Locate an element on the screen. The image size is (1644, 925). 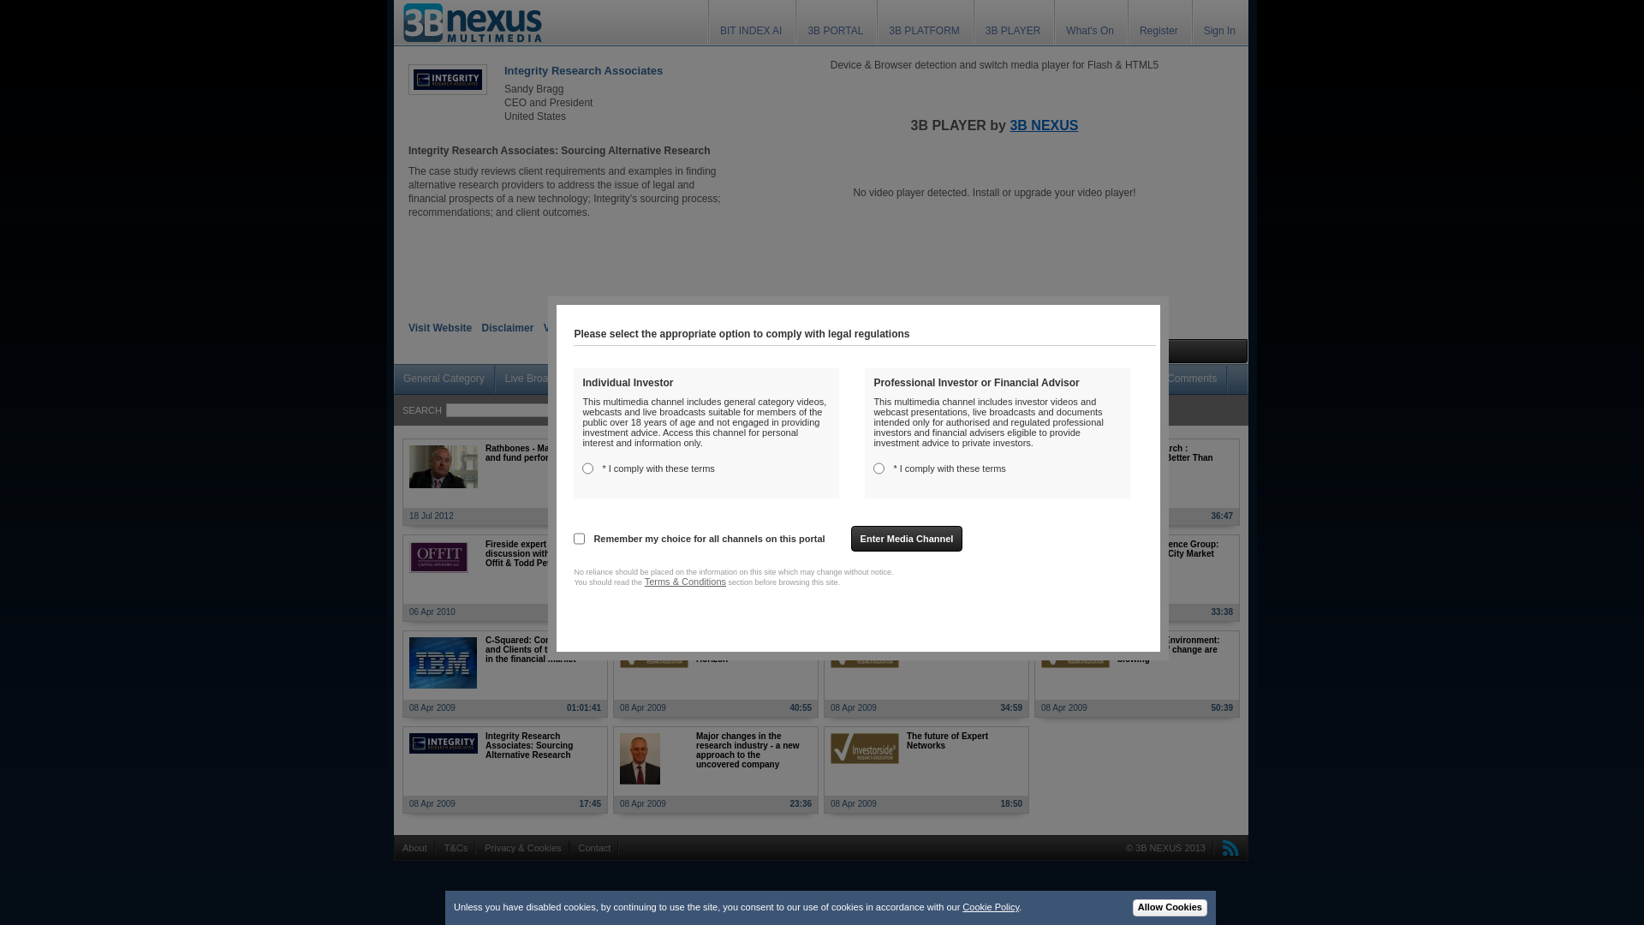
About is located at coordinates (414, 848).